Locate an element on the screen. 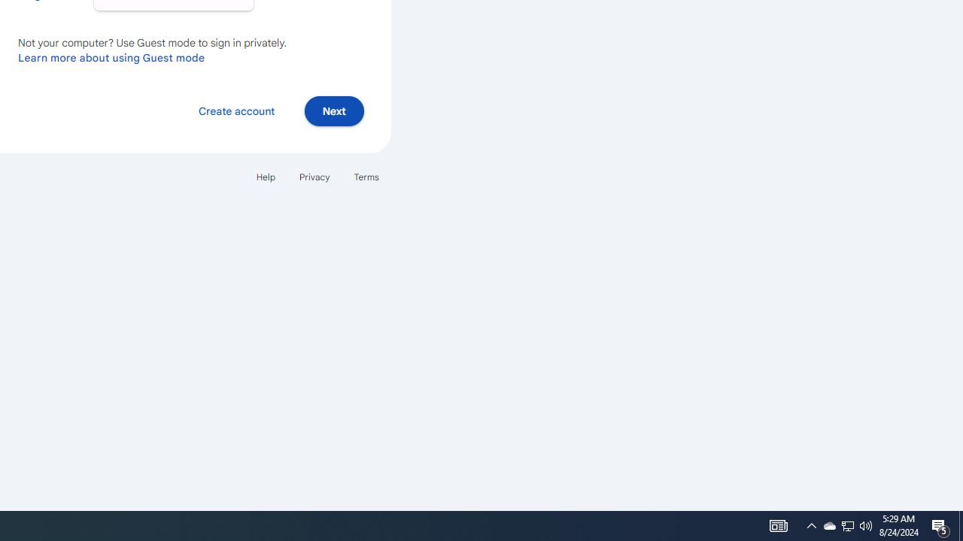  Create account is located at coordinates (236, 110).